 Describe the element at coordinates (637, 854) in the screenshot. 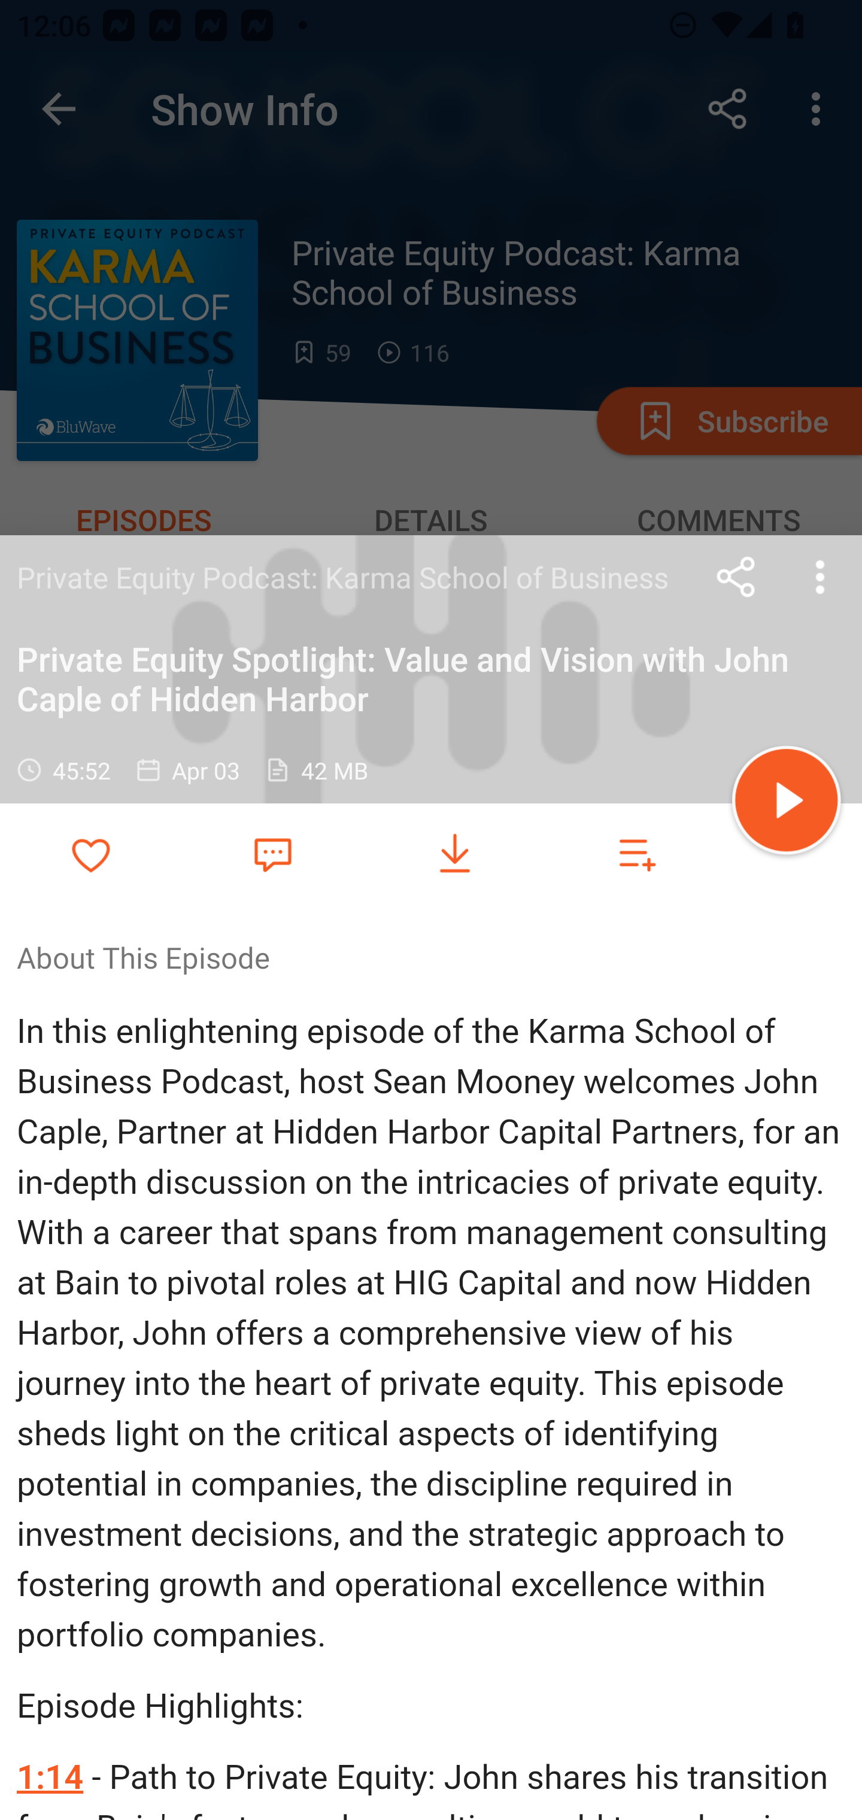

I see `Add to playlist` at that location.